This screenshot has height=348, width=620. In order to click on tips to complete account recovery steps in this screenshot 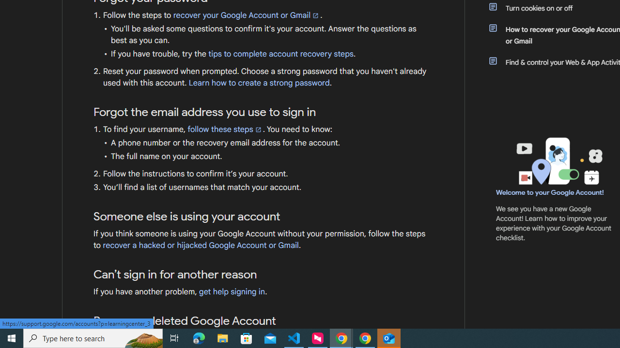, I will do `click(281, 54)`.